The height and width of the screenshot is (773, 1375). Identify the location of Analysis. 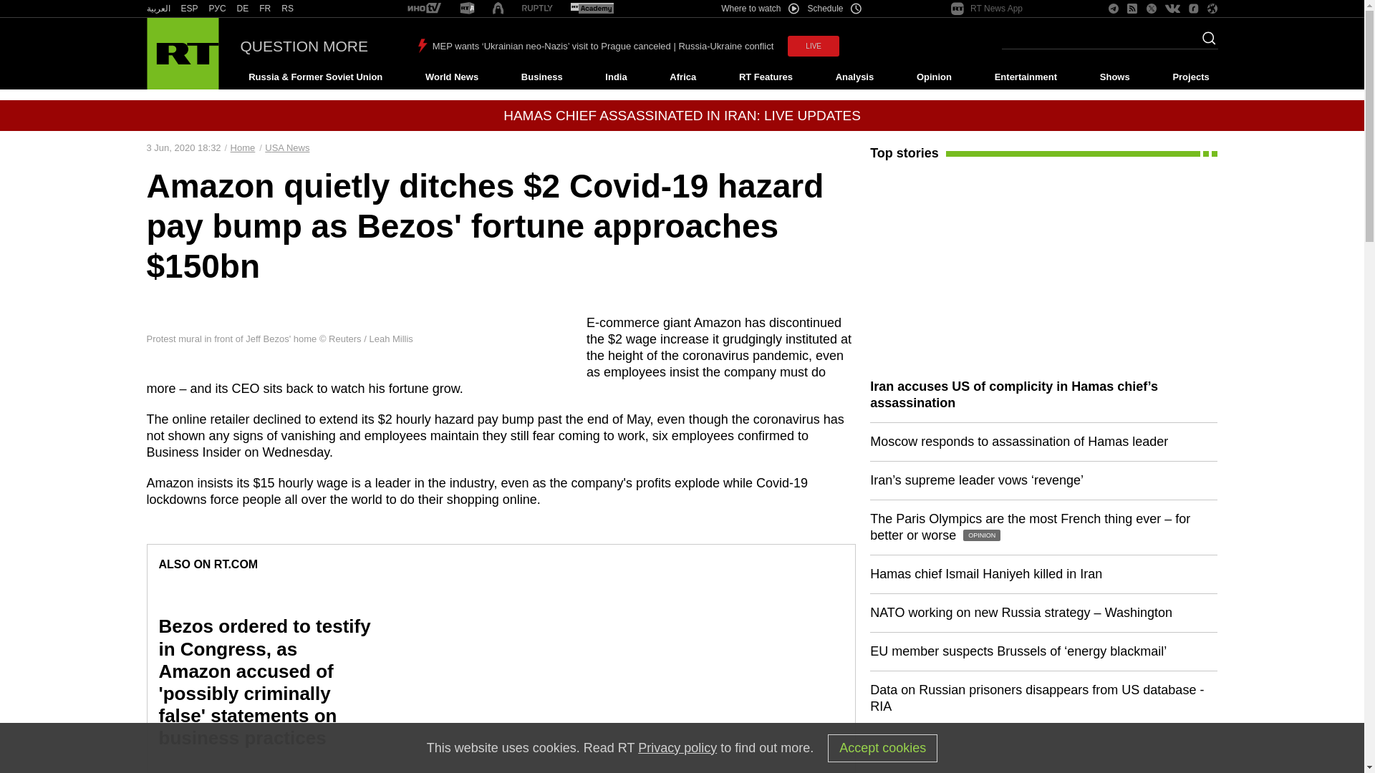
(855, 77).